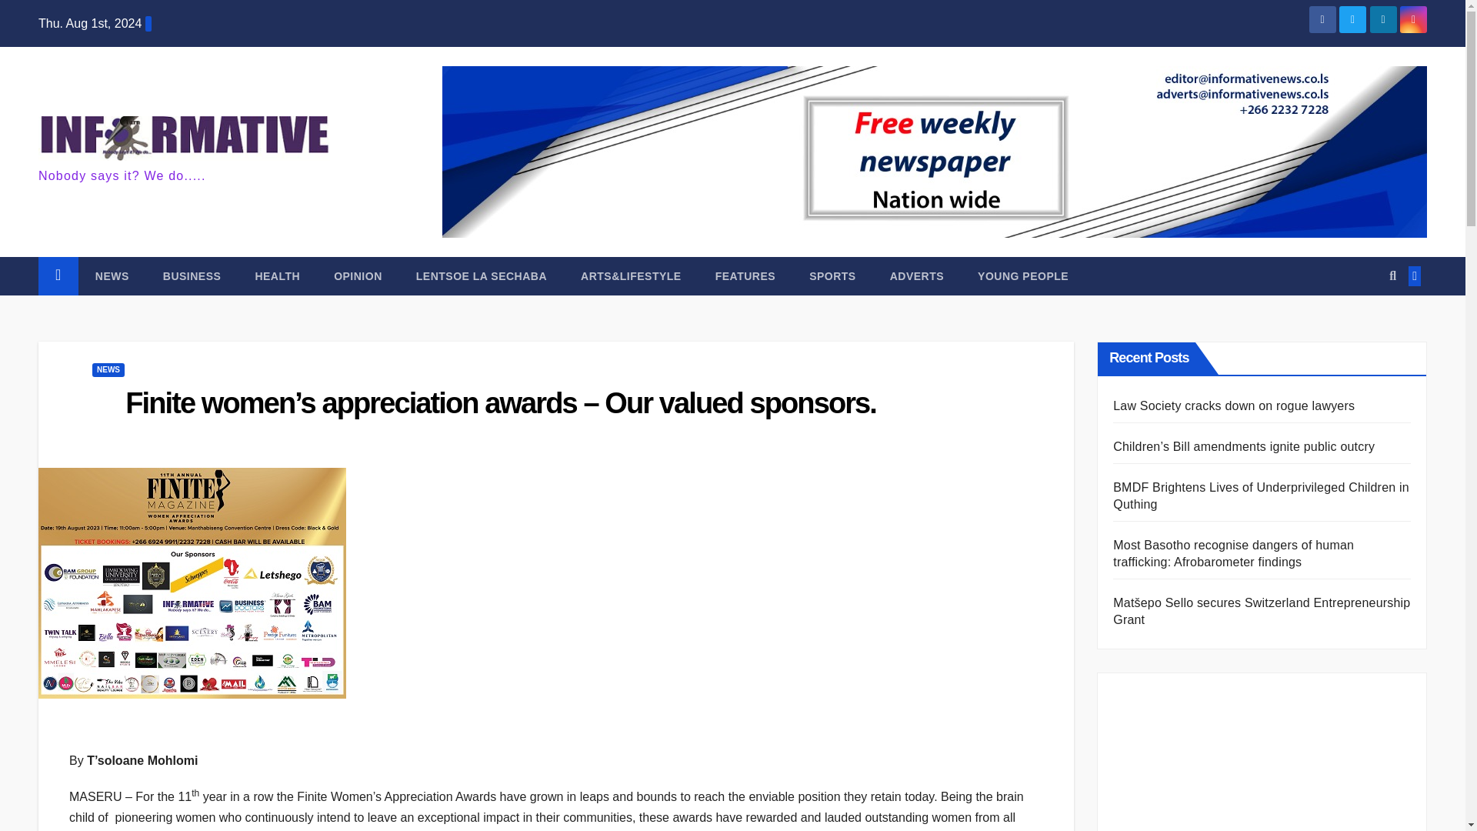 The width and height of the screenshot is (1477, 831). What do you see at coordinates (745, 275) in the screenshot?
I see `FEATURES` at bounding box center [745, 275].